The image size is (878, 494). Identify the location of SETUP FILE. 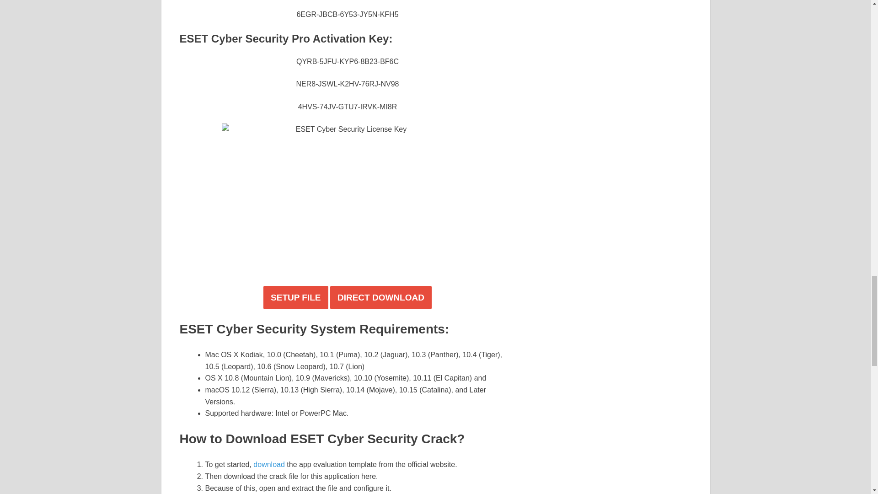
(295, 297).